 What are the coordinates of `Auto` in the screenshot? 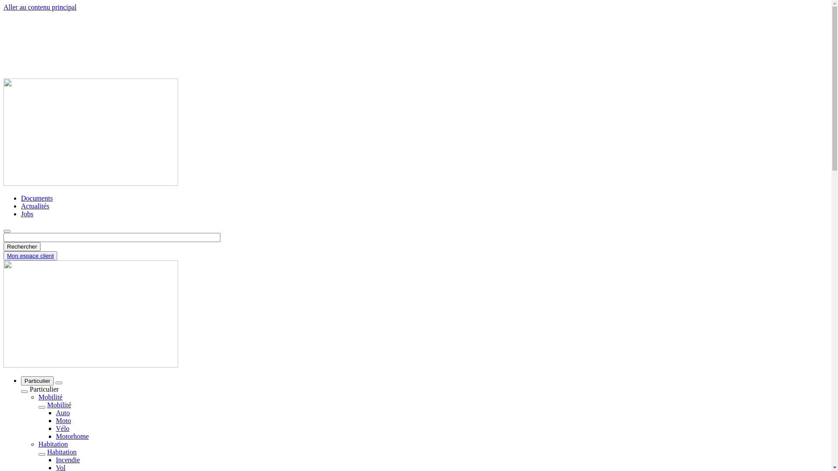 It's located at (63, 413).